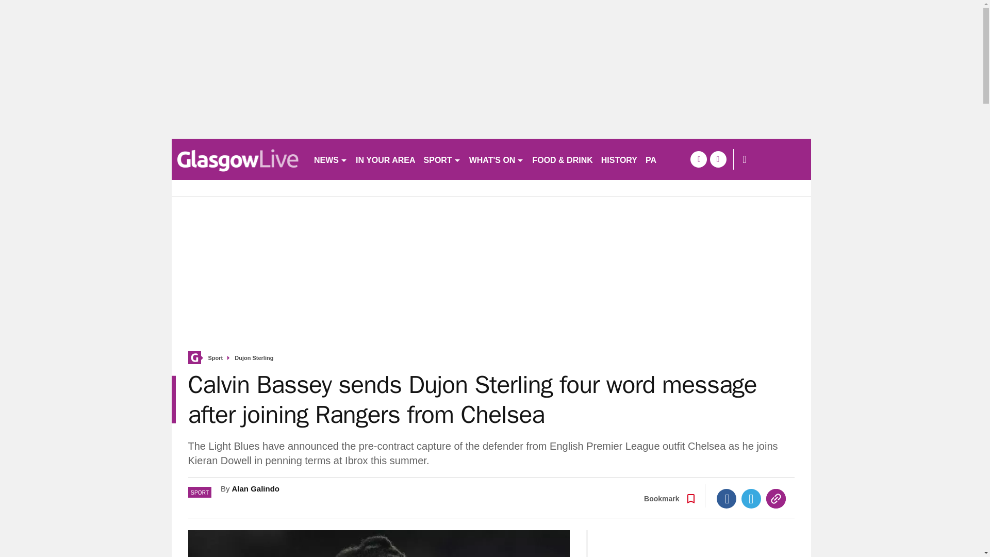 The height and width of the screenshot is (557, 990). What do you see at coordinates (718, 159) in the screenshot?
I see `twitter` at bounding box center [718, 159].